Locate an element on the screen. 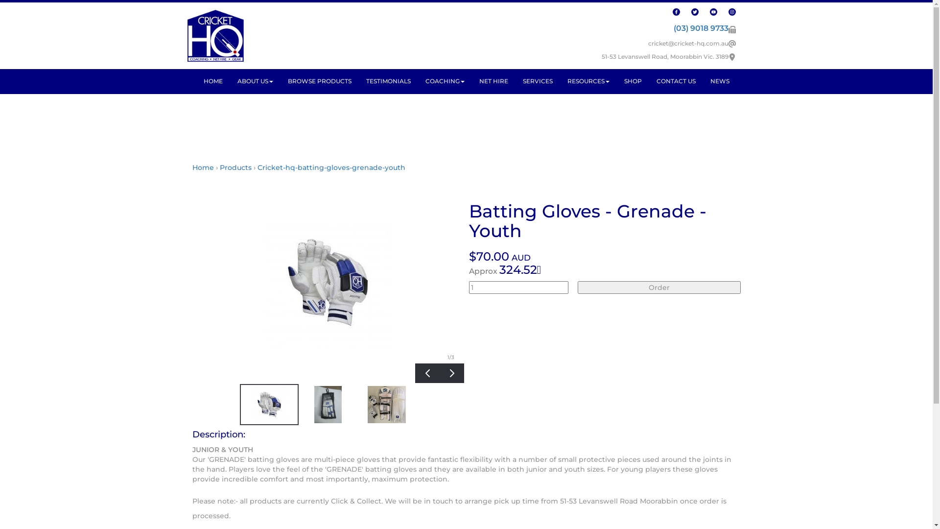 The image size is (940, 529). RESOURCES is located at coordinates (588, 81).